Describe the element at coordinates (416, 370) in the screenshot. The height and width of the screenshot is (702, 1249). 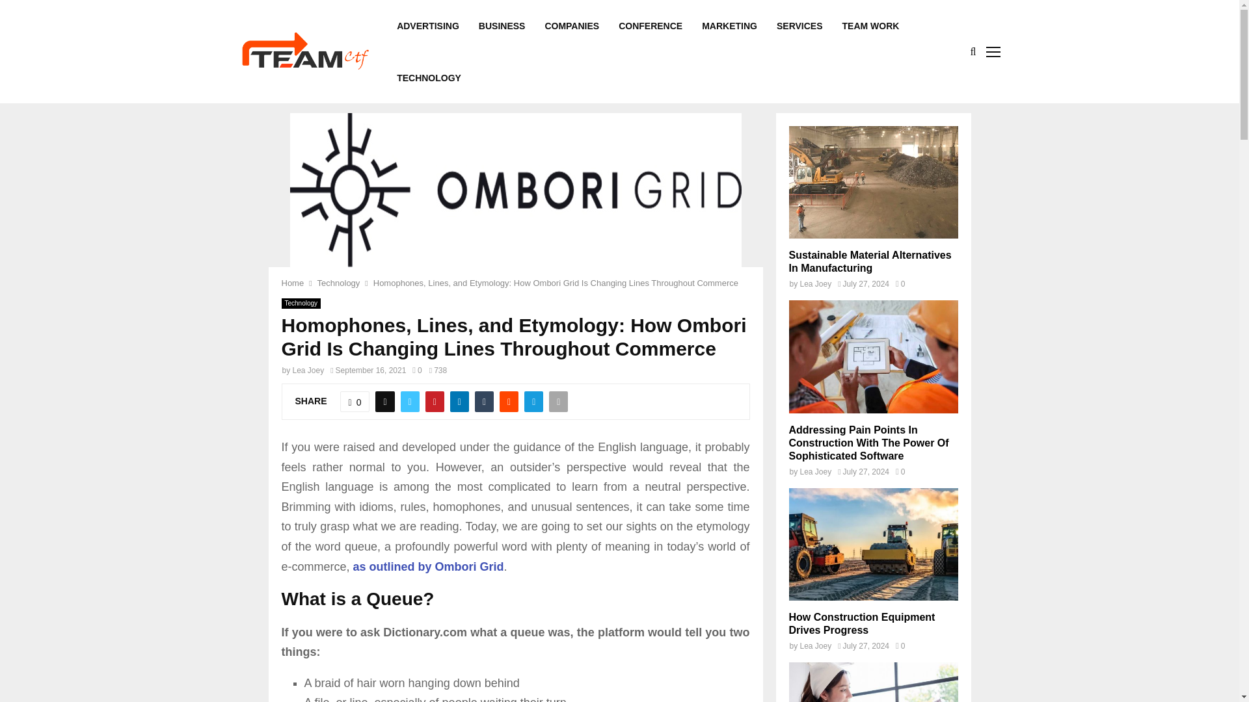
I see `0` at that location.